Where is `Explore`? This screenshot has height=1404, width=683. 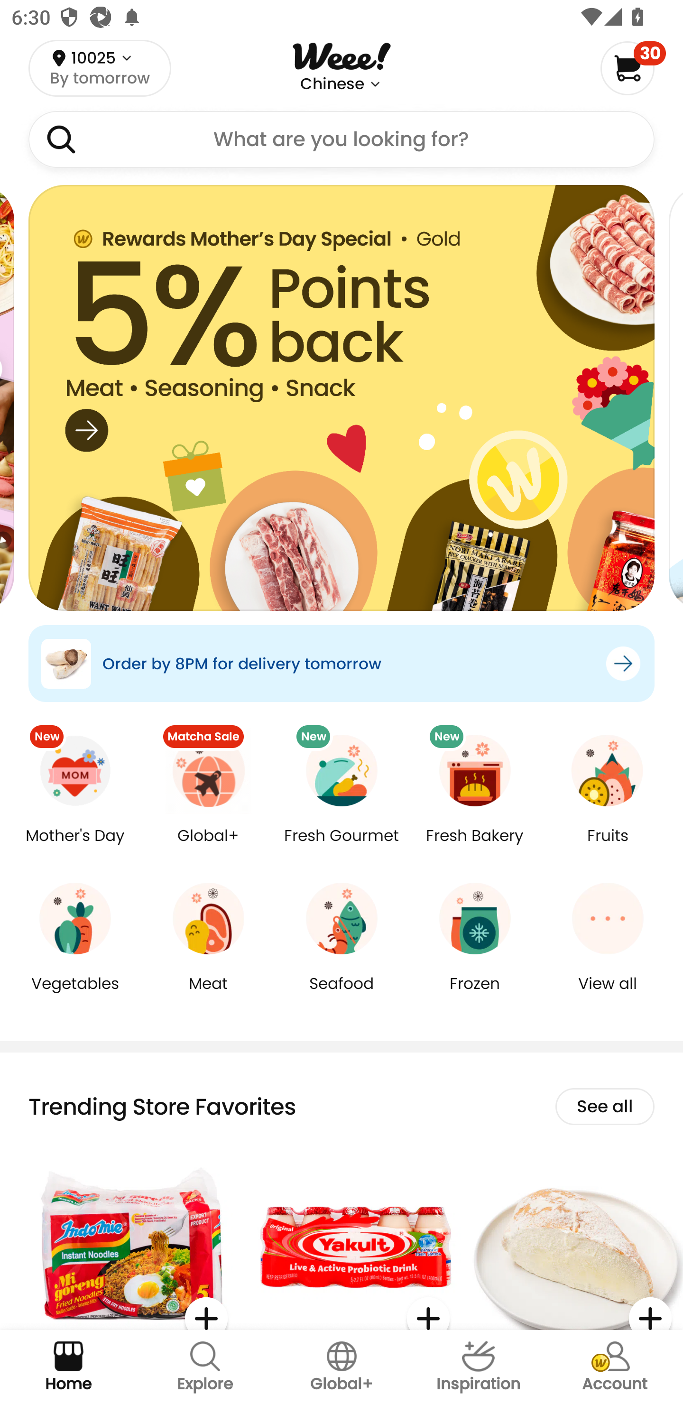 Explore is located at coordinates (205, 1367).